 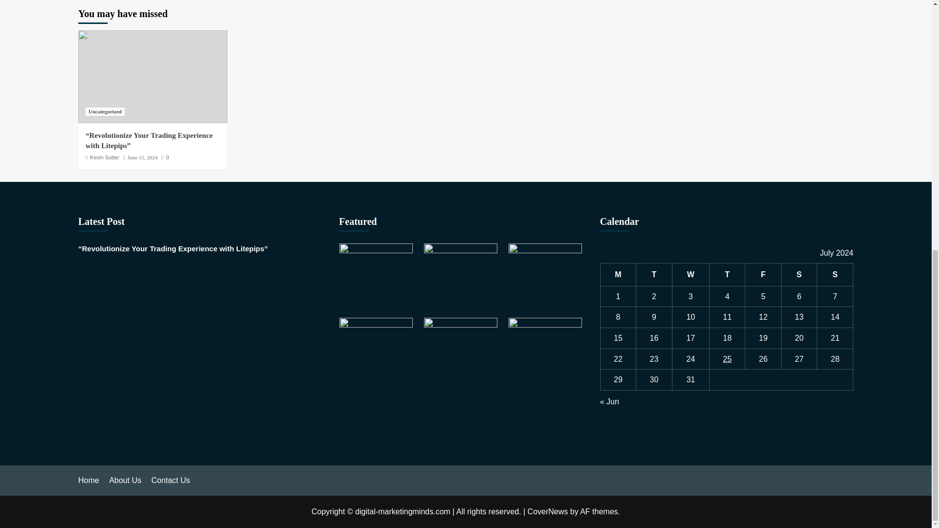 What do you see at coordinates (691, 275) in the screenshot?
I see `Wednesday` at bounding box center [691, 275].